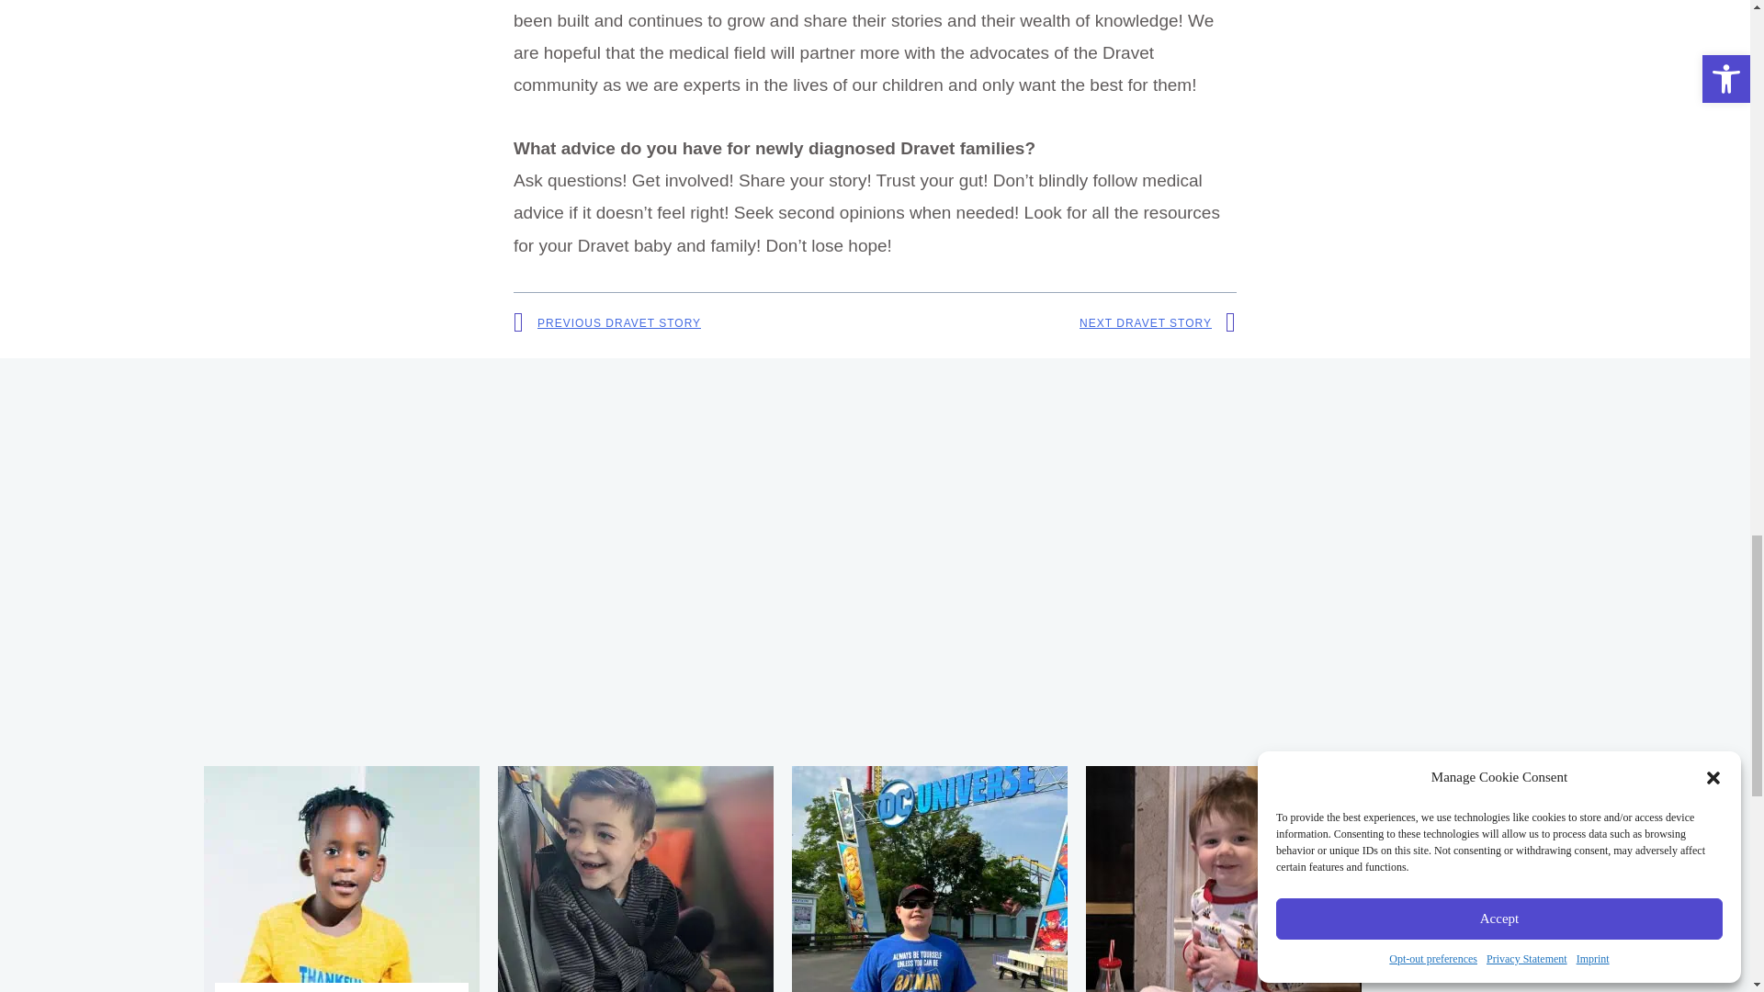  Describe the element at coordinates (342, 878) in the screenshot. I see `Teko` at that location.